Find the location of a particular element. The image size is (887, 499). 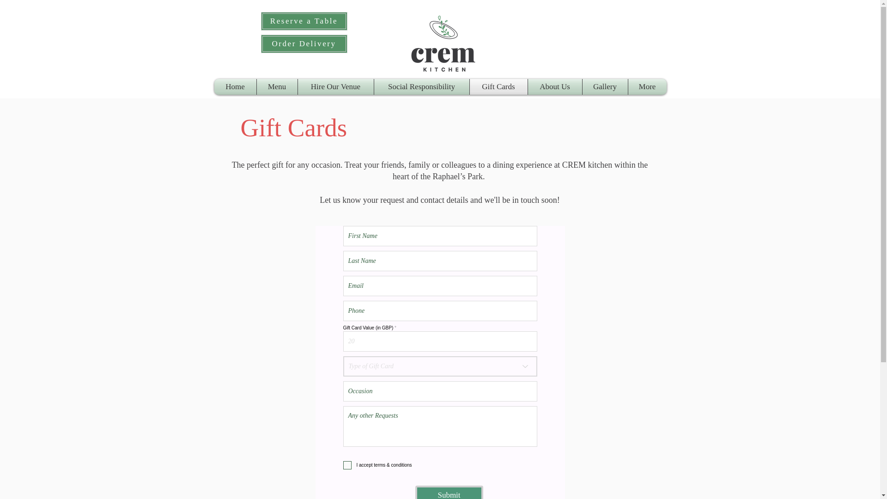

Social Responsibility is located at coordinates (421, 87).